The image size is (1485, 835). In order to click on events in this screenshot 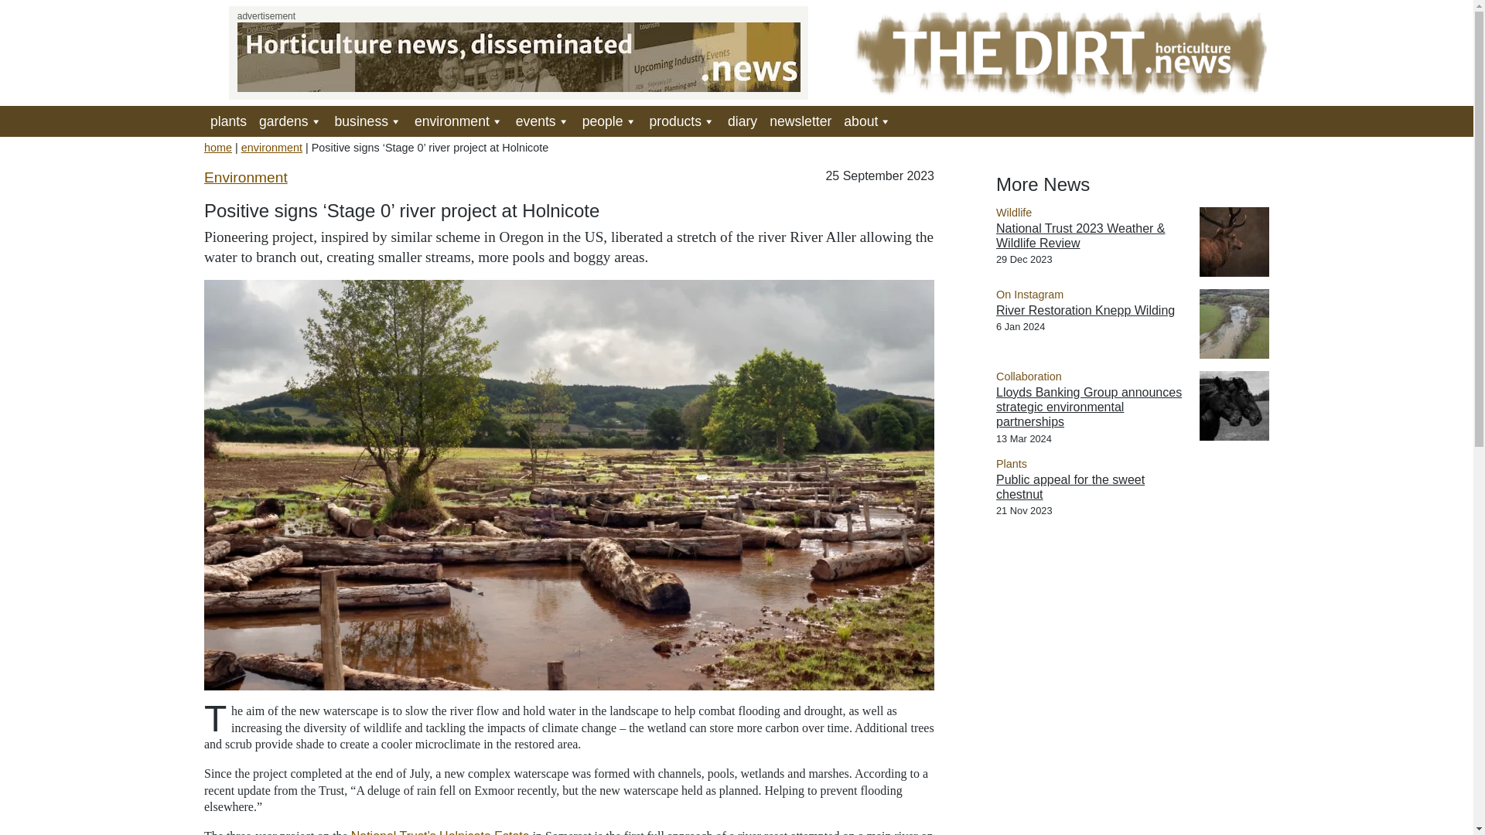, I will do `click(542, 121)`.